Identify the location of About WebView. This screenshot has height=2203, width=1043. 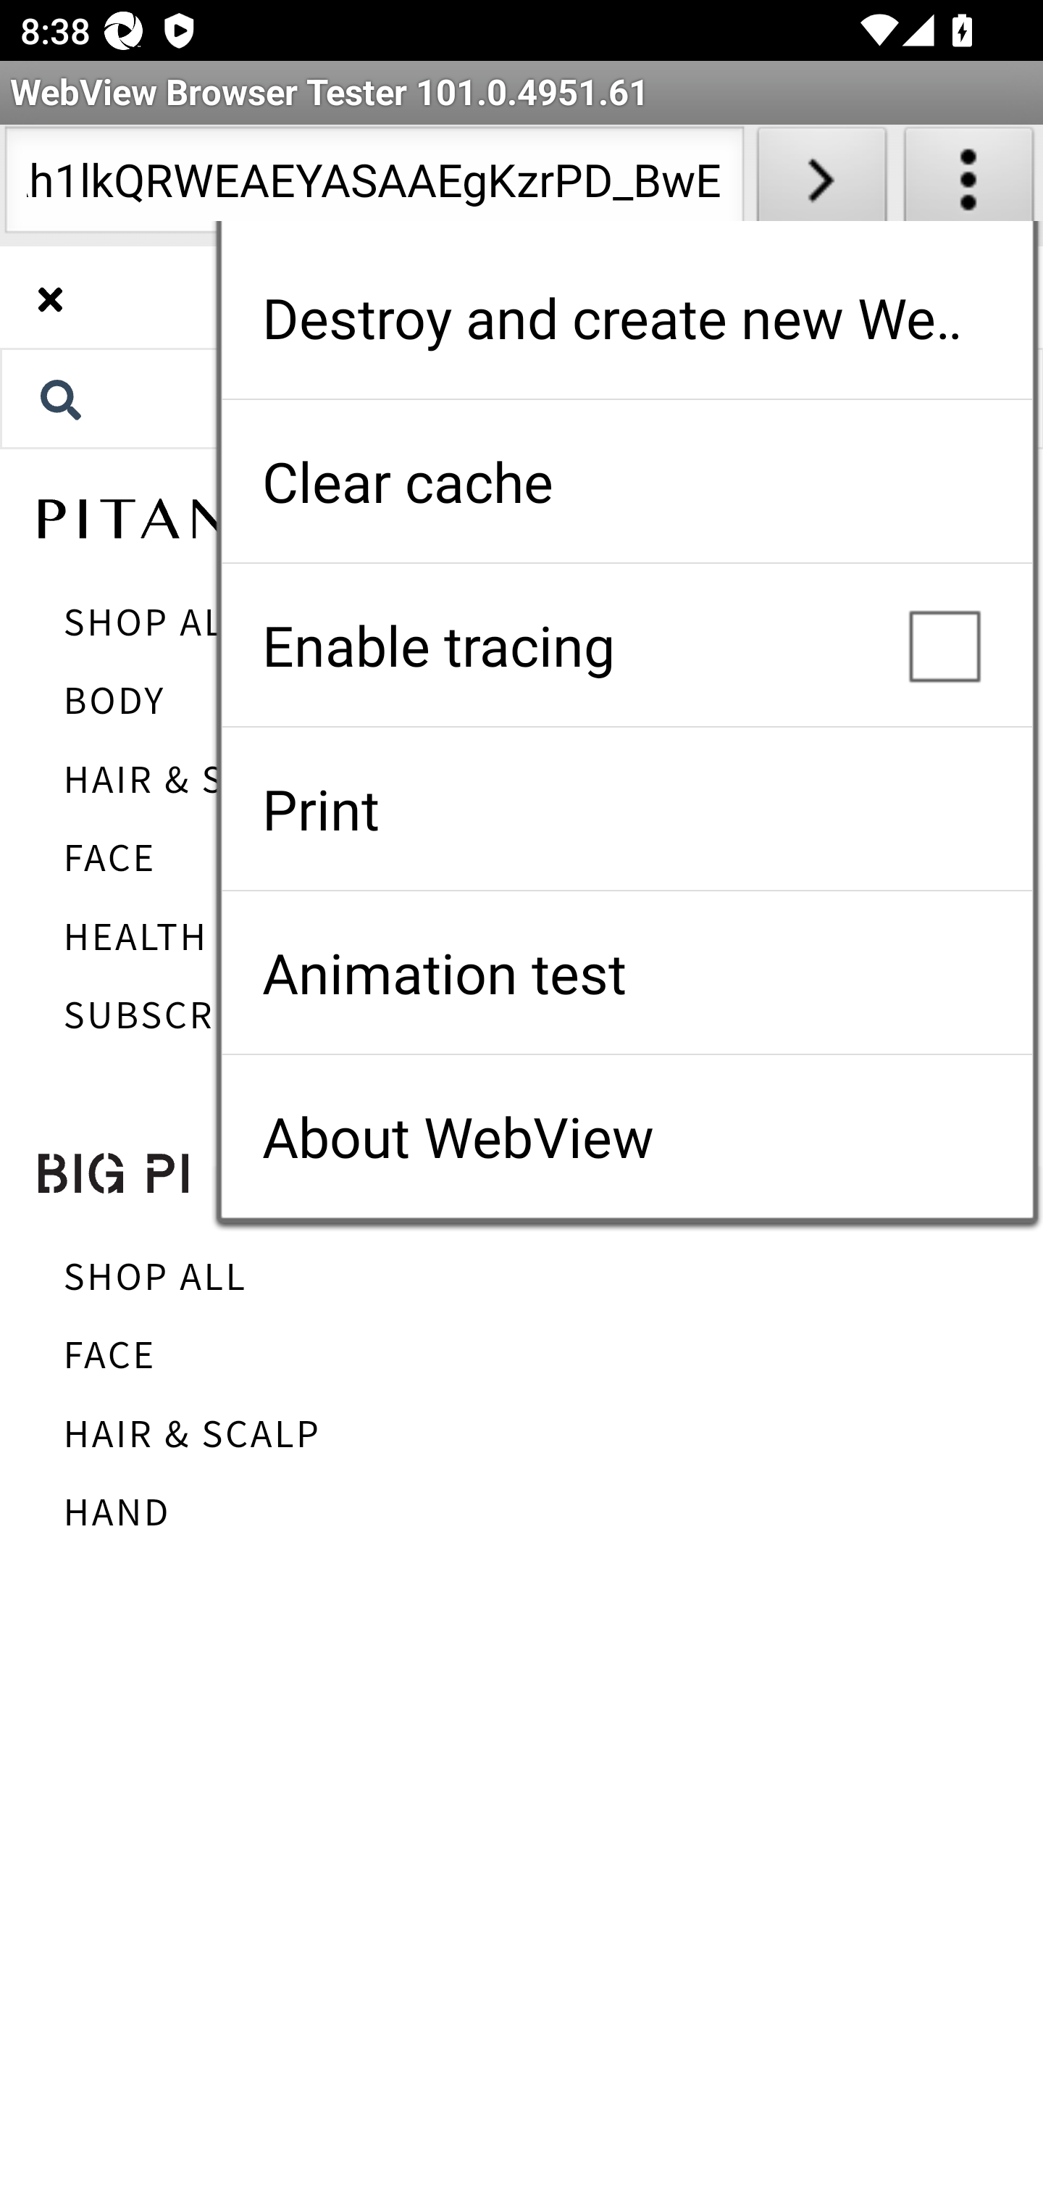
(627, 1136).